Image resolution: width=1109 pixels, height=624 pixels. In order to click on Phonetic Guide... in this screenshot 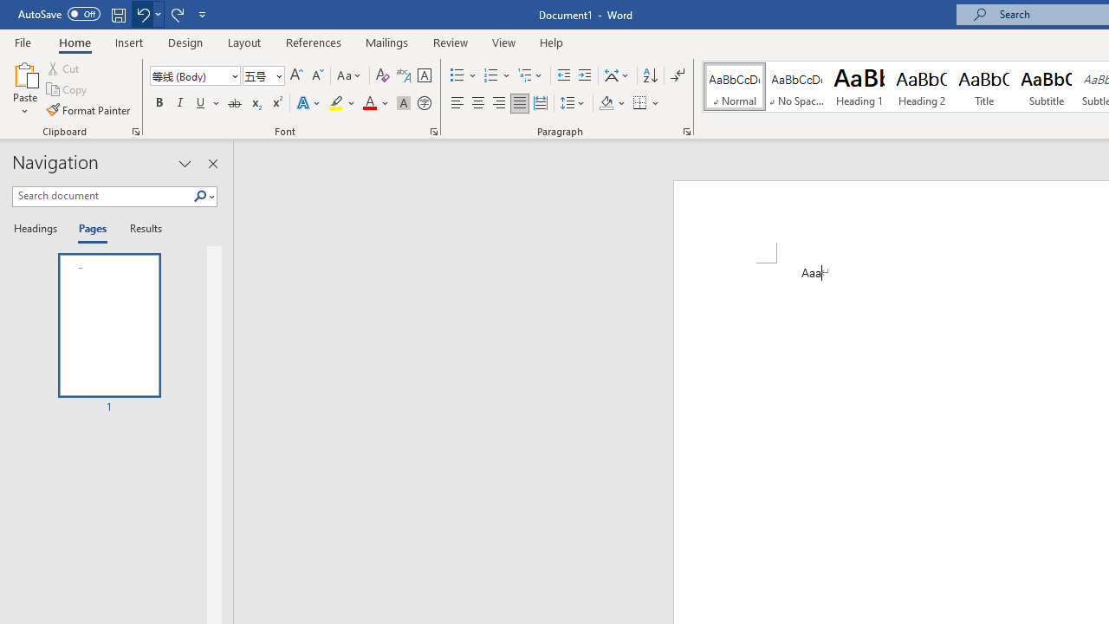, I will do `click(404, 76)`.